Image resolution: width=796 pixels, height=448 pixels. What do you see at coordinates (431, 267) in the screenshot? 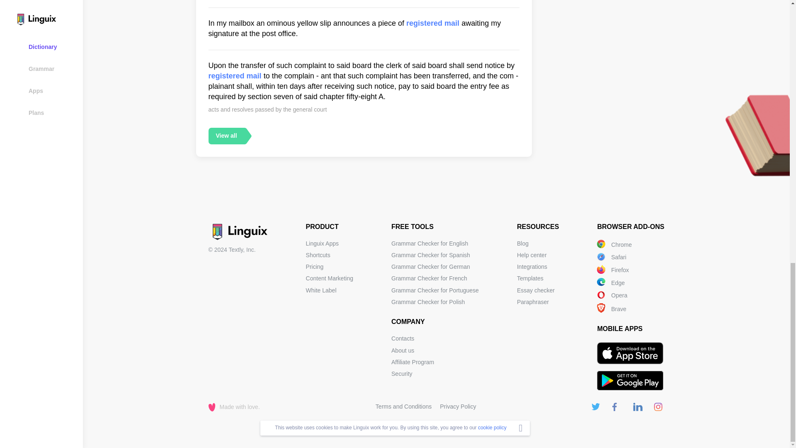
I see `Grammar Checker for German` at bounding box center [431, 267].